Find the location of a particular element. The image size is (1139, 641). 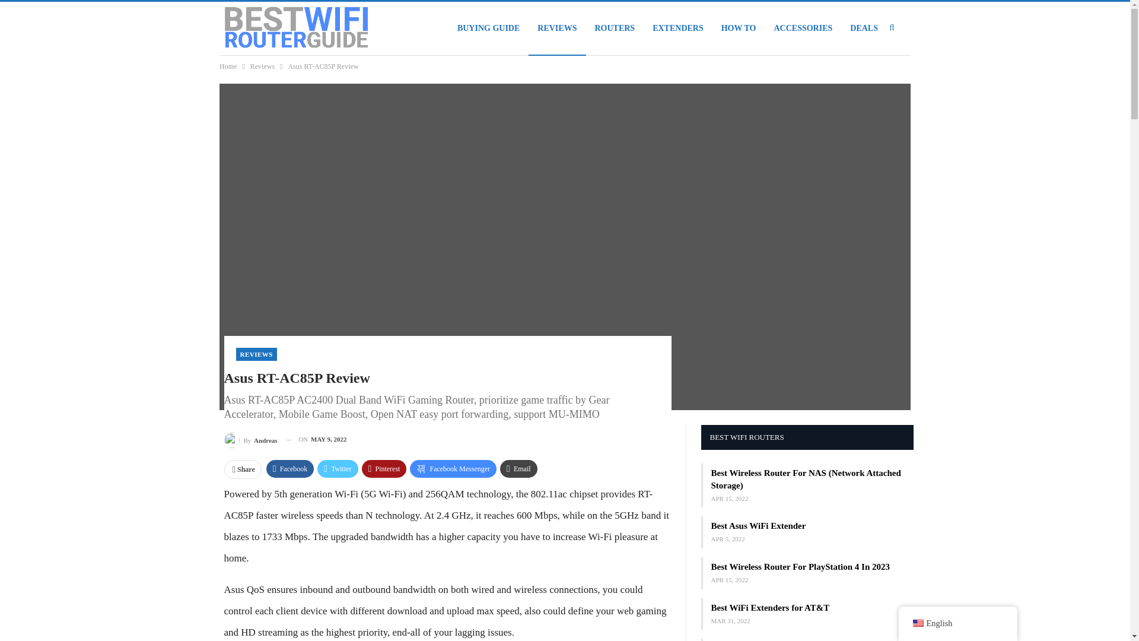

BUYING GUIDE is located at coordinates (488, 28).